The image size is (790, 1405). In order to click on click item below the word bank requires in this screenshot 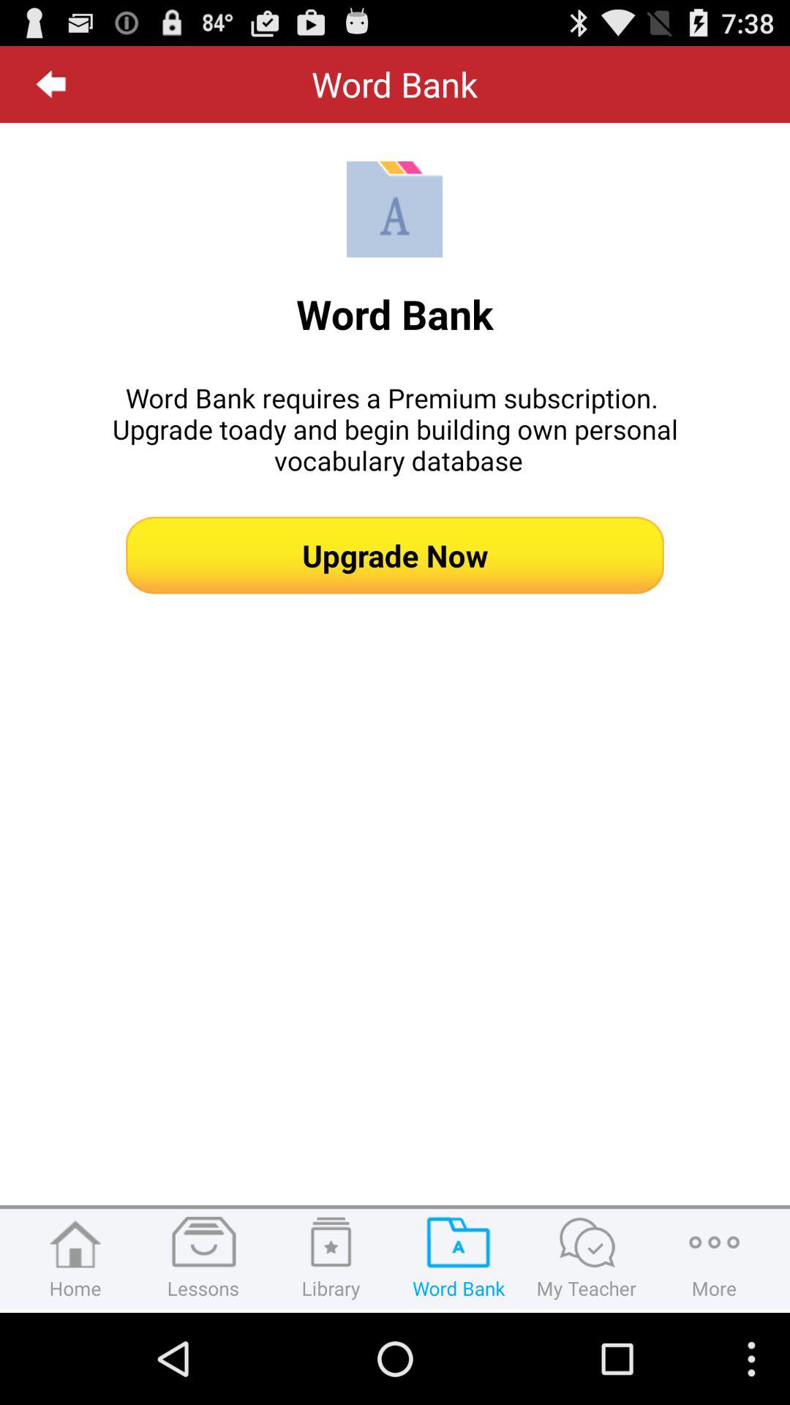, I will do `click(395, 555)`.